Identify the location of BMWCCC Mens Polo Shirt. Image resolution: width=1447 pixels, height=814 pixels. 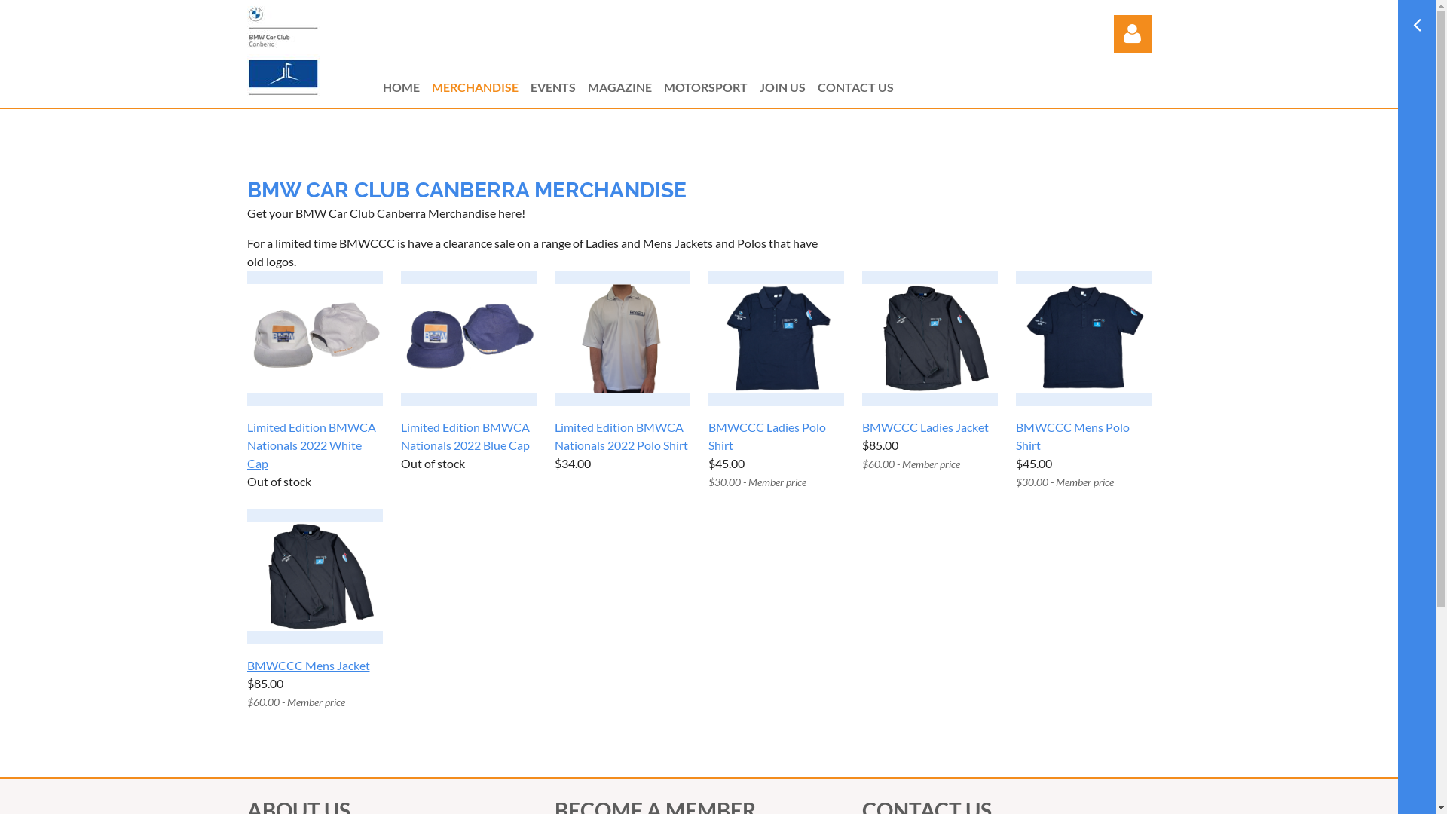
(1084, 436).